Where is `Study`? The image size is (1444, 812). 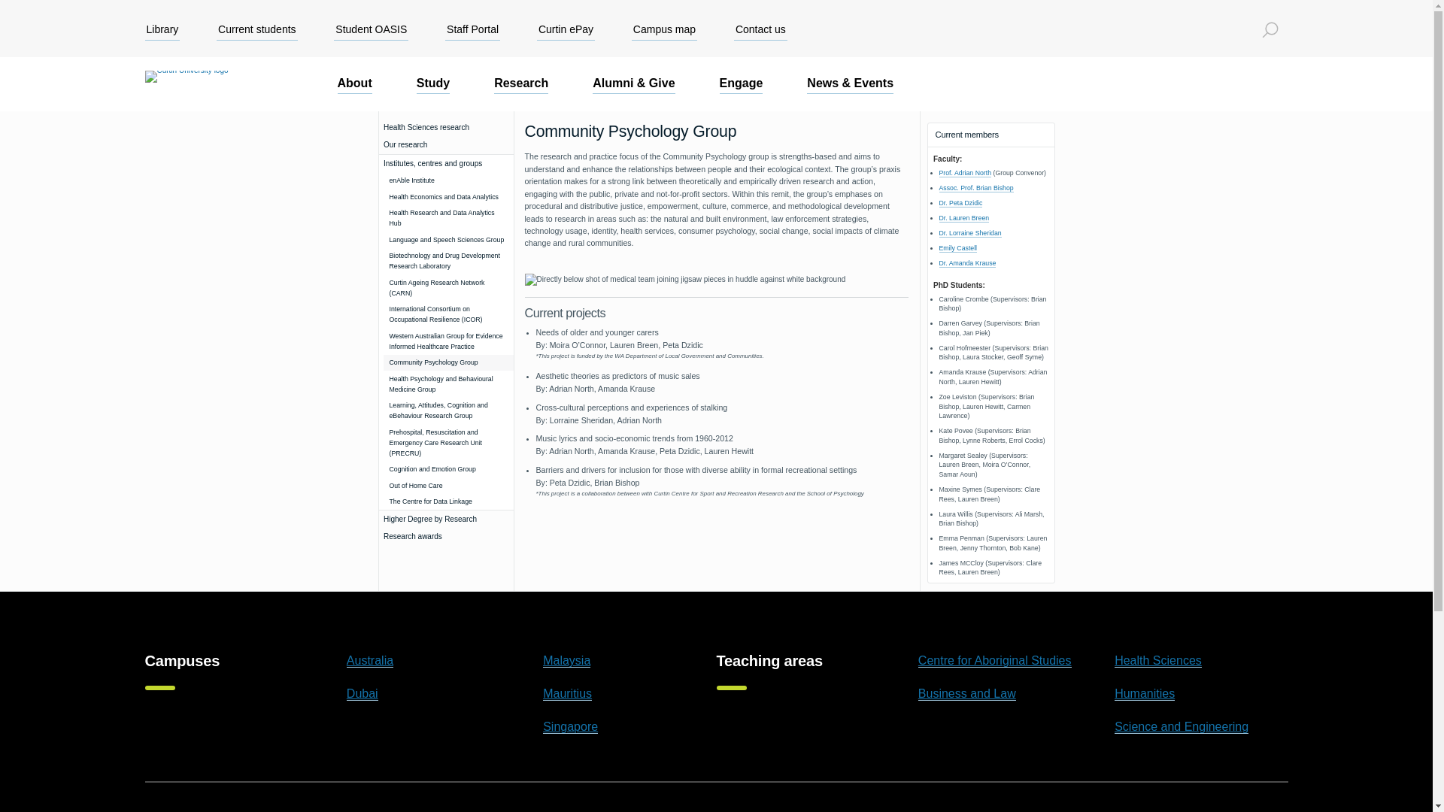 Study is located at coordinates (433, 84).